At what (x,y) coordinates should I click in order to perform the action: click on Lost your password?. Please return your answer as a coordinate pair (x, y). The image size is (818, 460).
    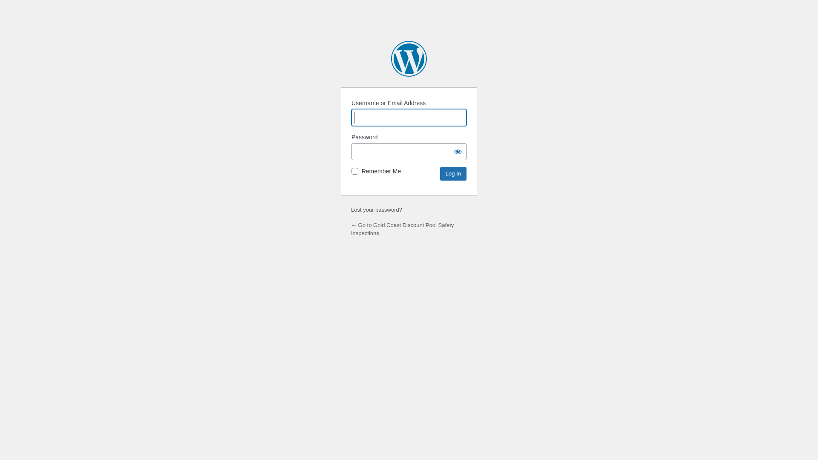
    Looking at the image, I should click on (377, 210).